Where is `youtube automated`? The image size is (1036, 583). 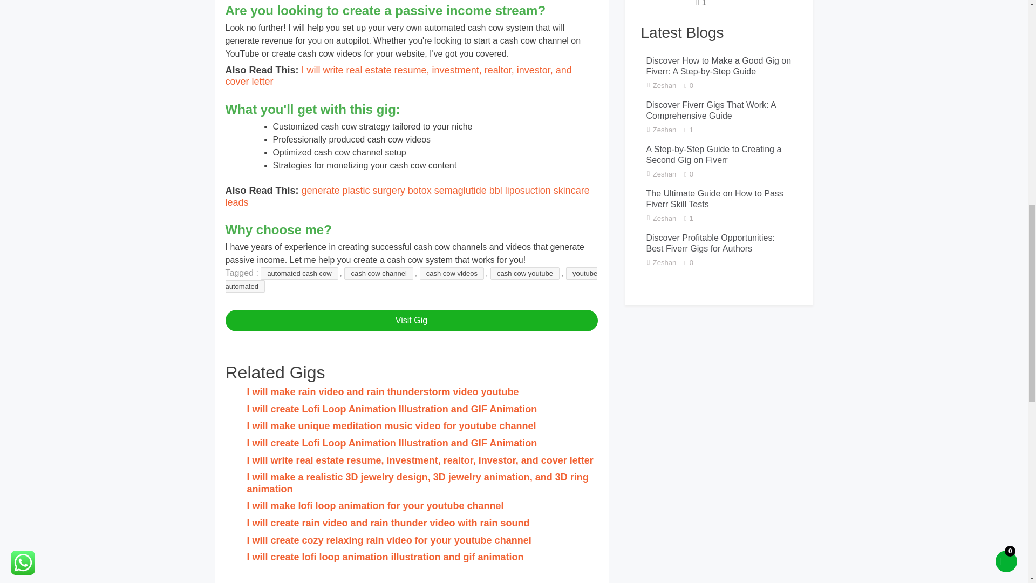
youtube automated is located at coordinates (411, 280).